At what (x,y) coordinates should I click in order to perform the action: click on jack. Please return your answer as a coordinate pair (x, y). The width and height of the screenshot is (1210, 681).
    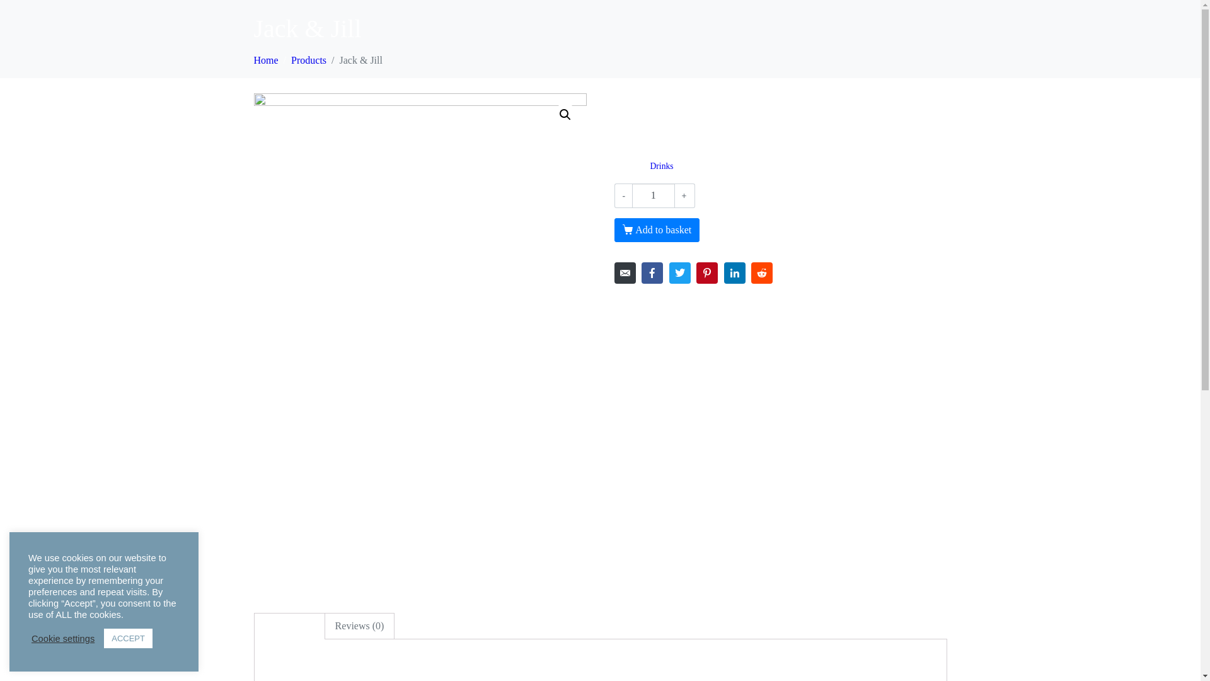
    Looking at the image, I should click on (420, 343).